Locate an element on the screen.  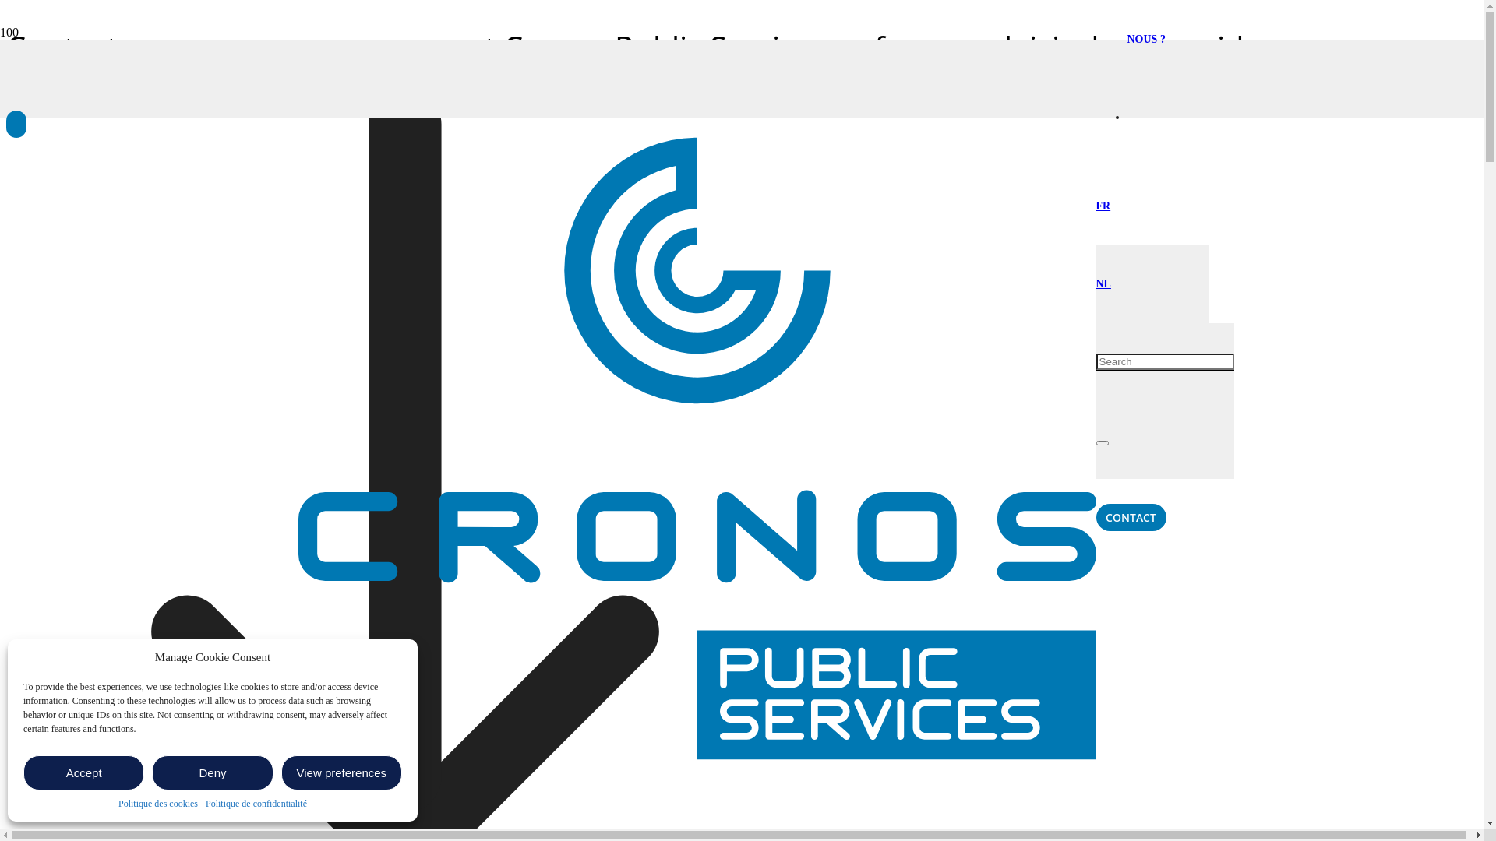
Politique des cookies is located at coordinates (158, 804).